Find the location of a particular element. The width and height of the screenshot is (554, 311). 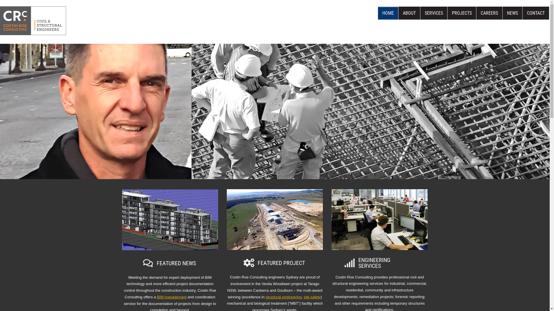

HOME is located at coordinates (388, 13).